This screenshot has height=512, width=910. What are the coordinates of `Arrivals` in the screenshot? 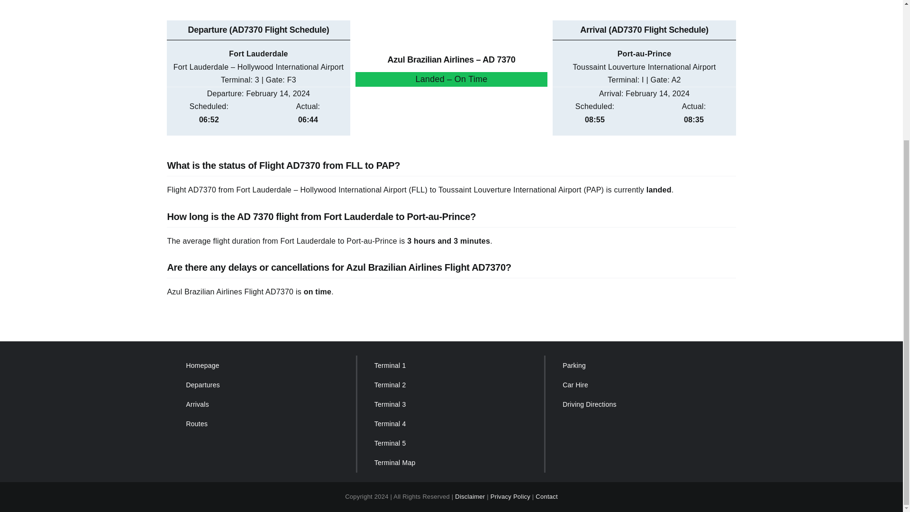 It's located at (262, 404).